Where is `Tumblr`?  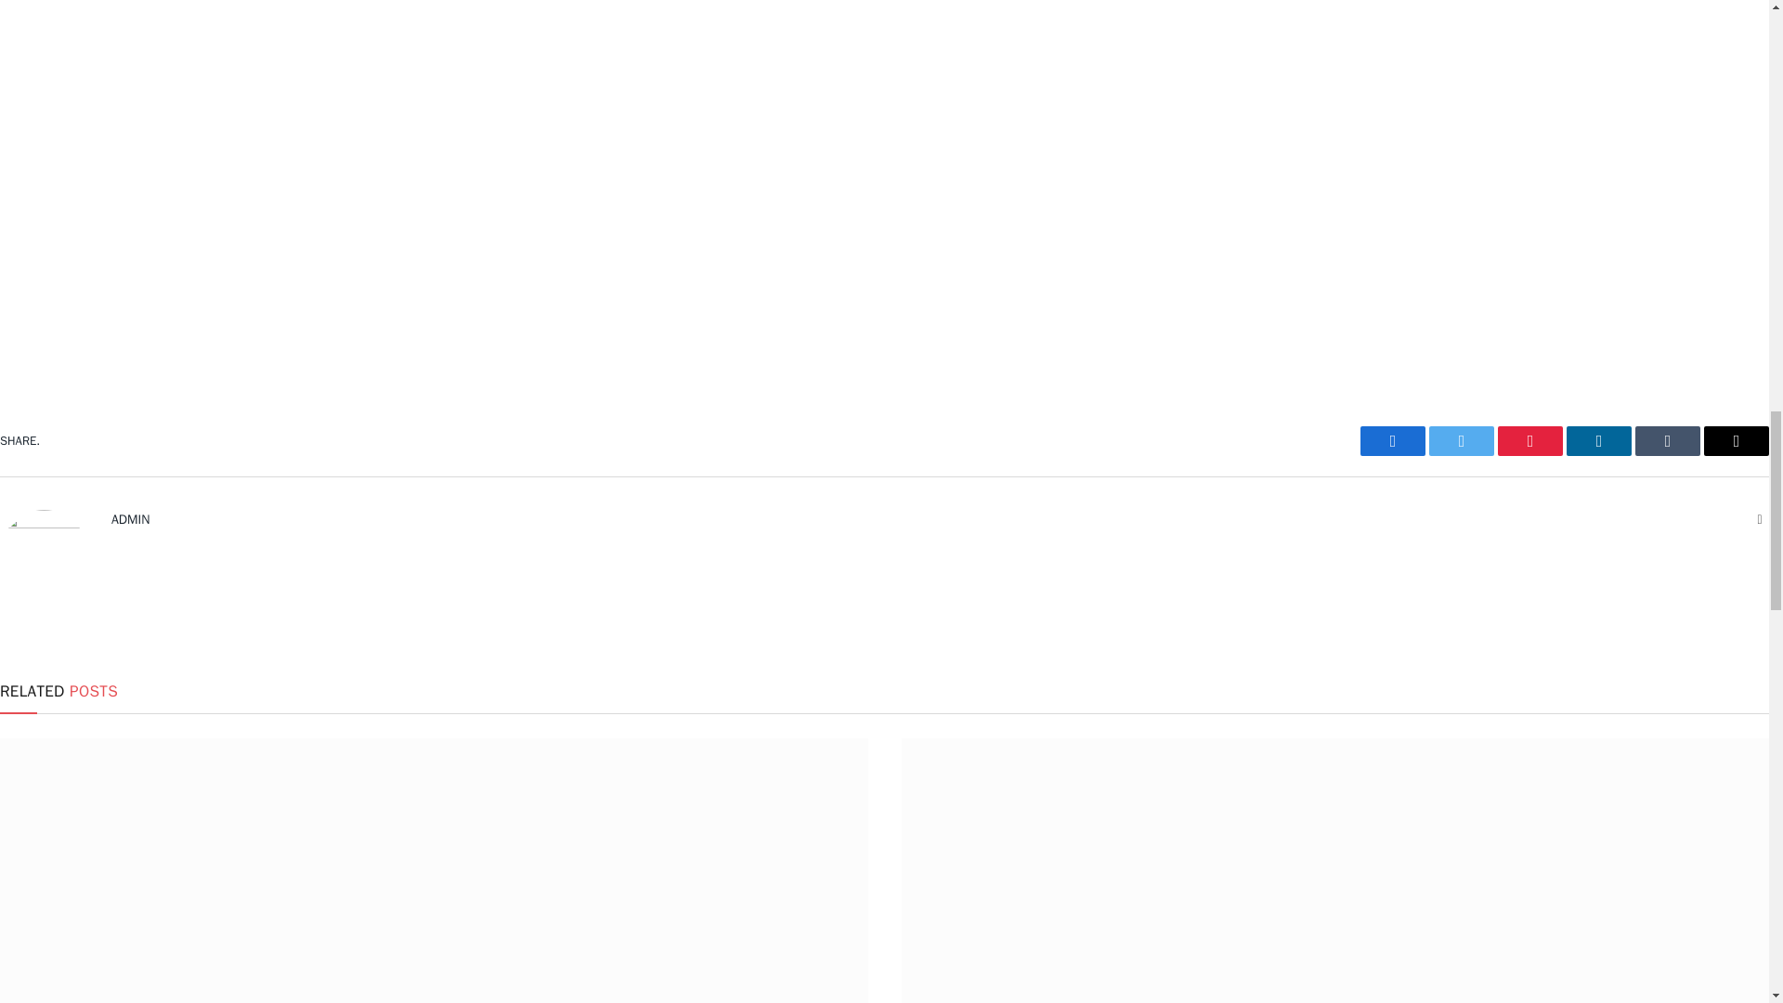 Tumblr is located at coordinates (1668, 441).